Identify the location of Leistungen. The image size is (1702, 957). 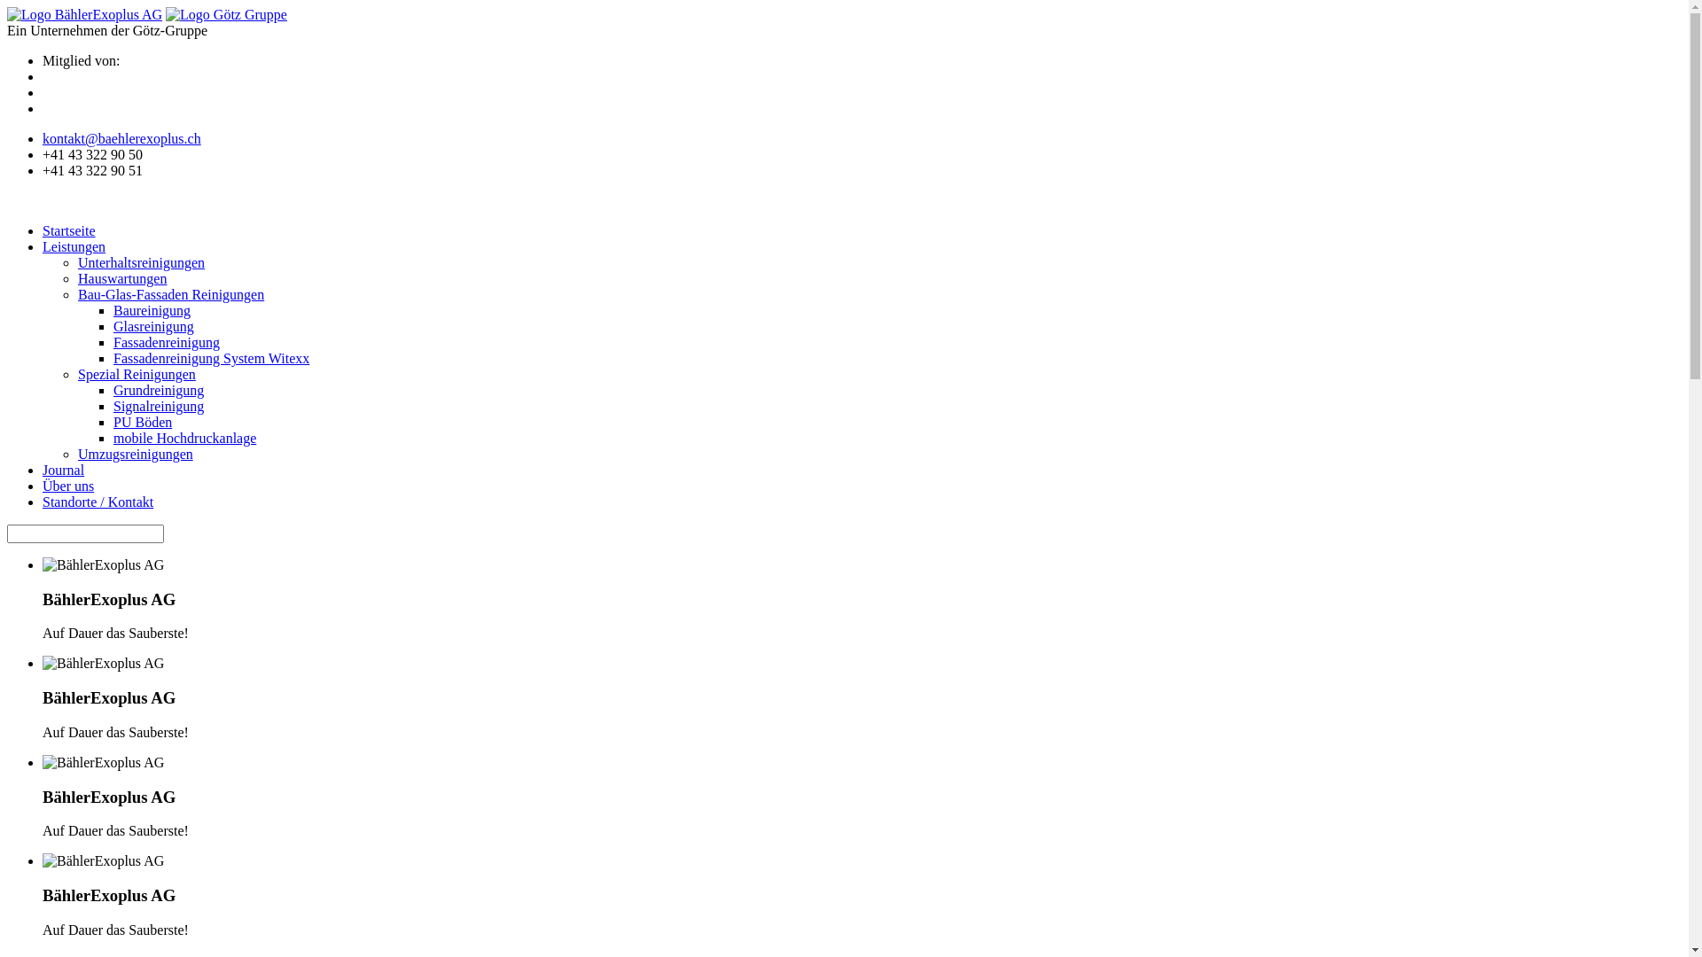
(74, 246).